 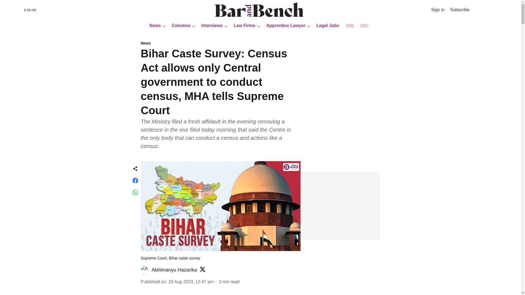 What do you see at coordinates (243, 26) in the screenshot?
I see `Law Firms` at bounding box center [243, 26].